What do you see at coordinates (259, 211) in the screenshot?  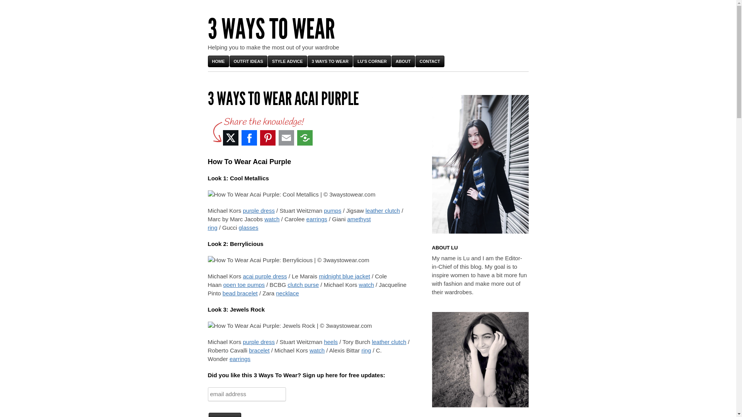 I see `purple dress` at bounding box center [259, 211].